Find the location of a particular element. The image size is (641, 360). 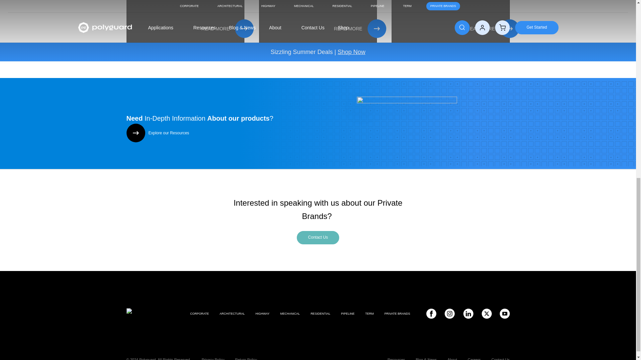

polyguardproducts is located at coordinates (431, 313).